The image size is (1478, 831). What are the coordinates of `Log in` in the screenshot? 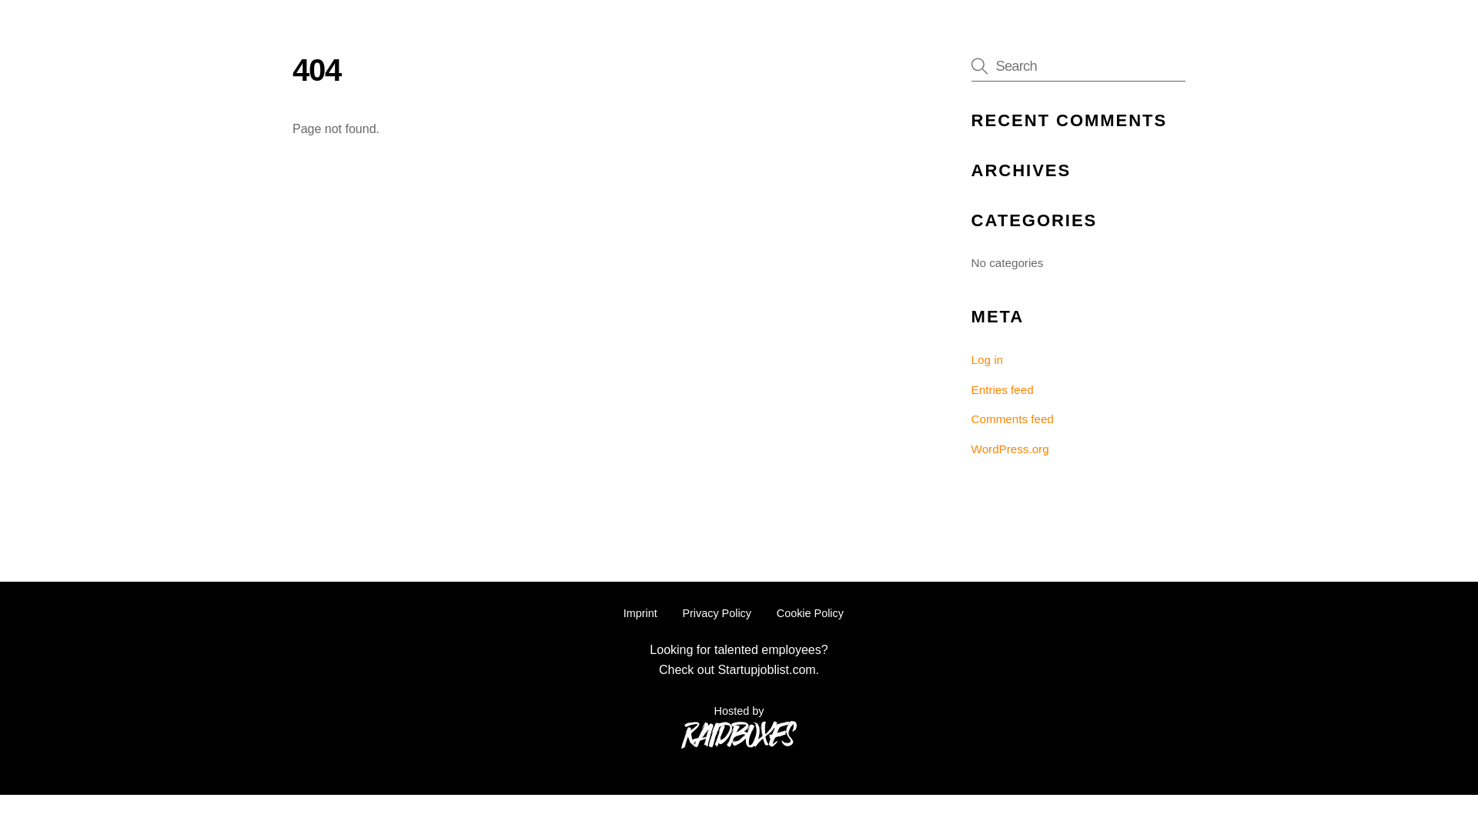 It's located at (987, 360).